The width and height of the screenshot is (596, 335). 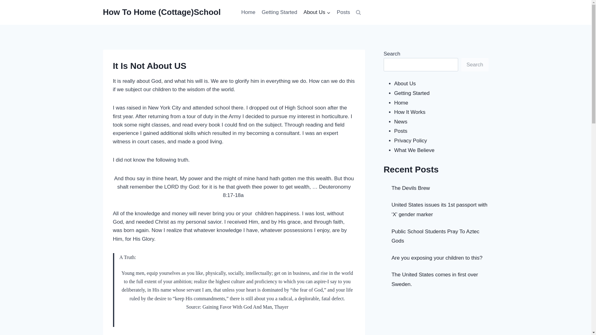 I want to click on Getting Started, so click(x=279, y=12).